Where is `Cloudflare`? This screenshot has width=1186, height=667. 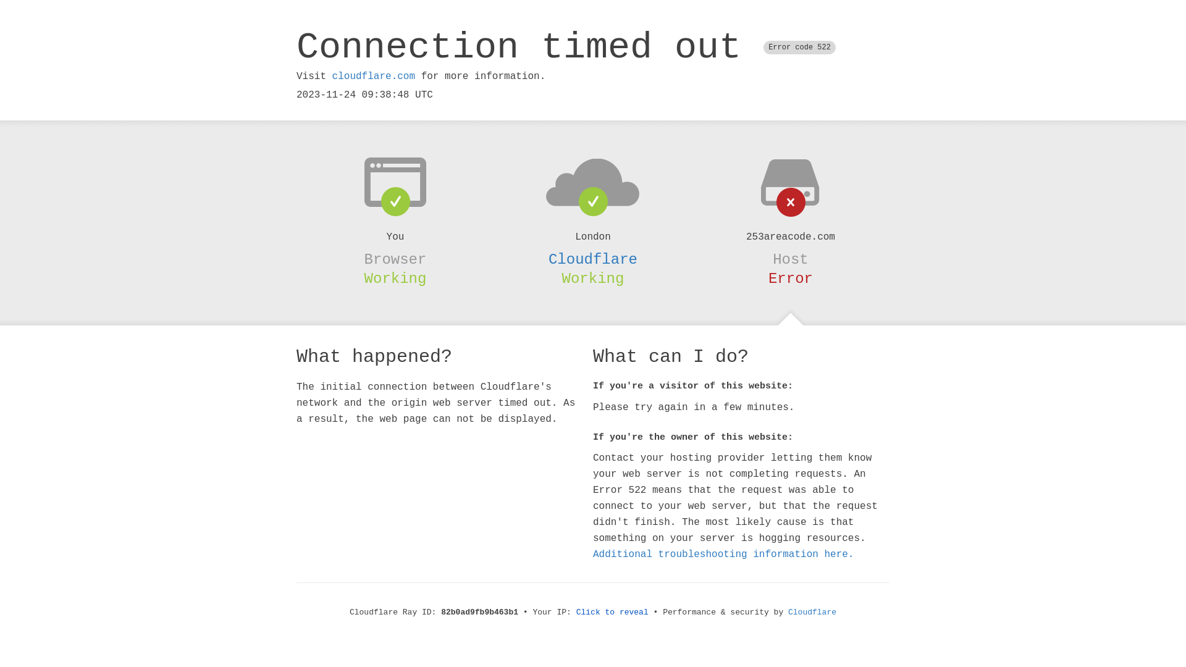
Cloudflare is located at coordinates (593, 259).